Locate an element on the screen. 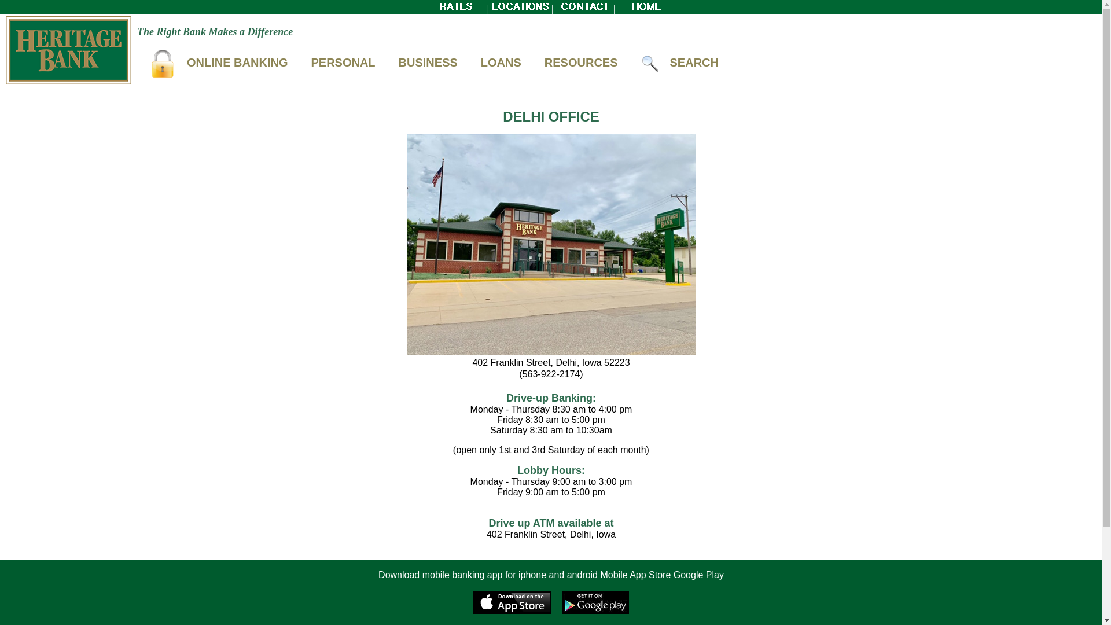 The width and height of the screenshot is (1111, 625). LOANS is located at coordinates (501, 62).